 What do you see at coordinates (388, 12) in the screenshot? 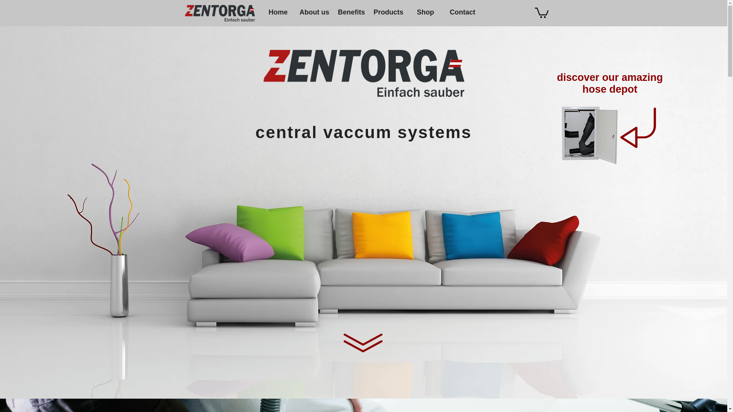
I see `Products` at bounding box center [388, 12].